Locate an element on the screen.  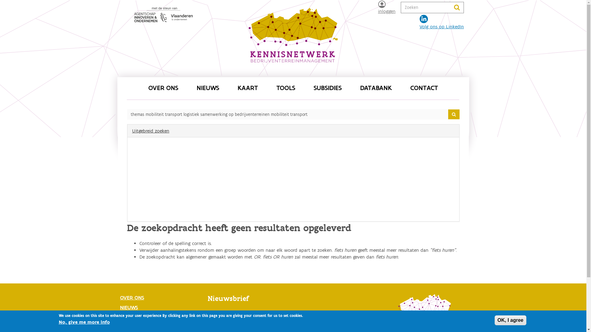
Home is located at coordinates (425, 310).